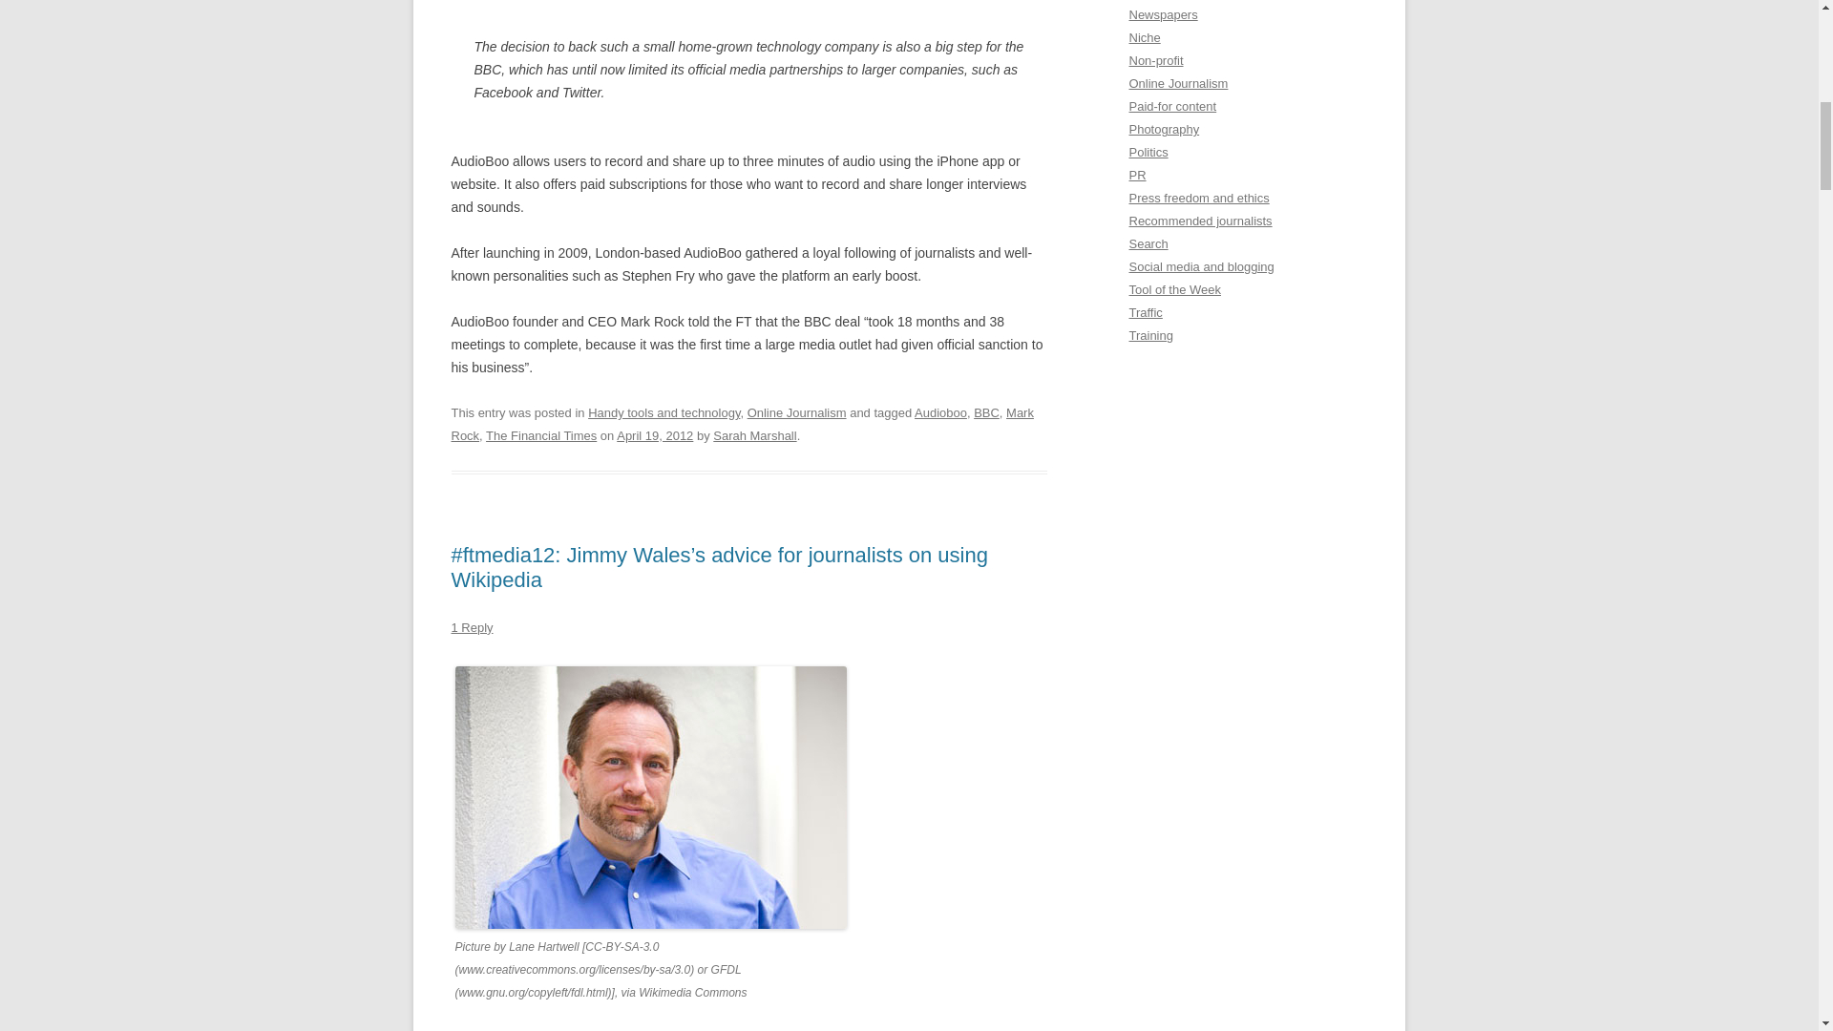 The height and width of the screenshot is (1031, 1833). Describe the element at coordinates (664, 412) in the screenshot. I see `Handy tools and technology` at that location.